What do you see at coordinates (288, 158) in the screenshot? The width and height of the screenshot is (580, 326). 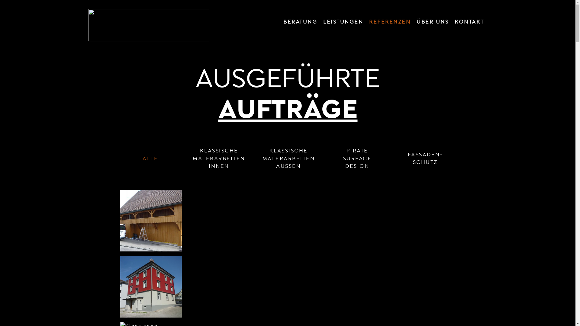 I see `KLASSISCHE
MALERARBEITEN AUSSEN` at bounding box center [288, 158].